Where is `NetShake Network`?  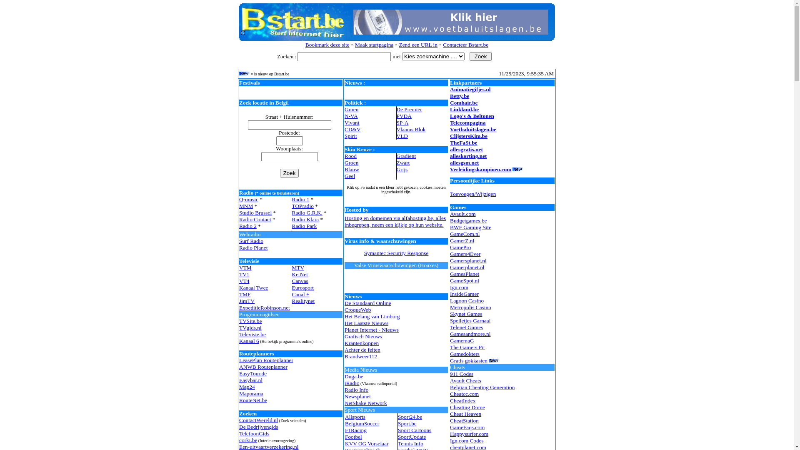
NetShake Network is located at coordinates (366, 403).